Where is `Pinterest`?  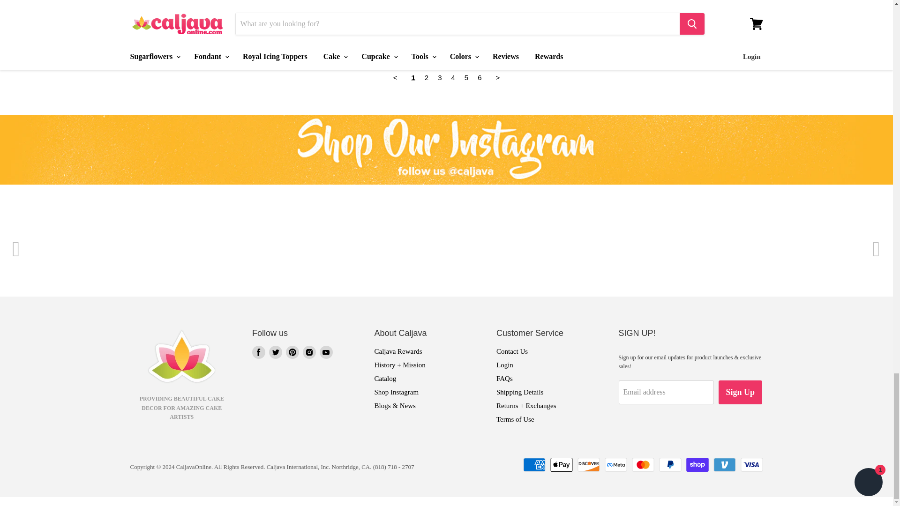 Pinterest is located at coordinates (292, 352).